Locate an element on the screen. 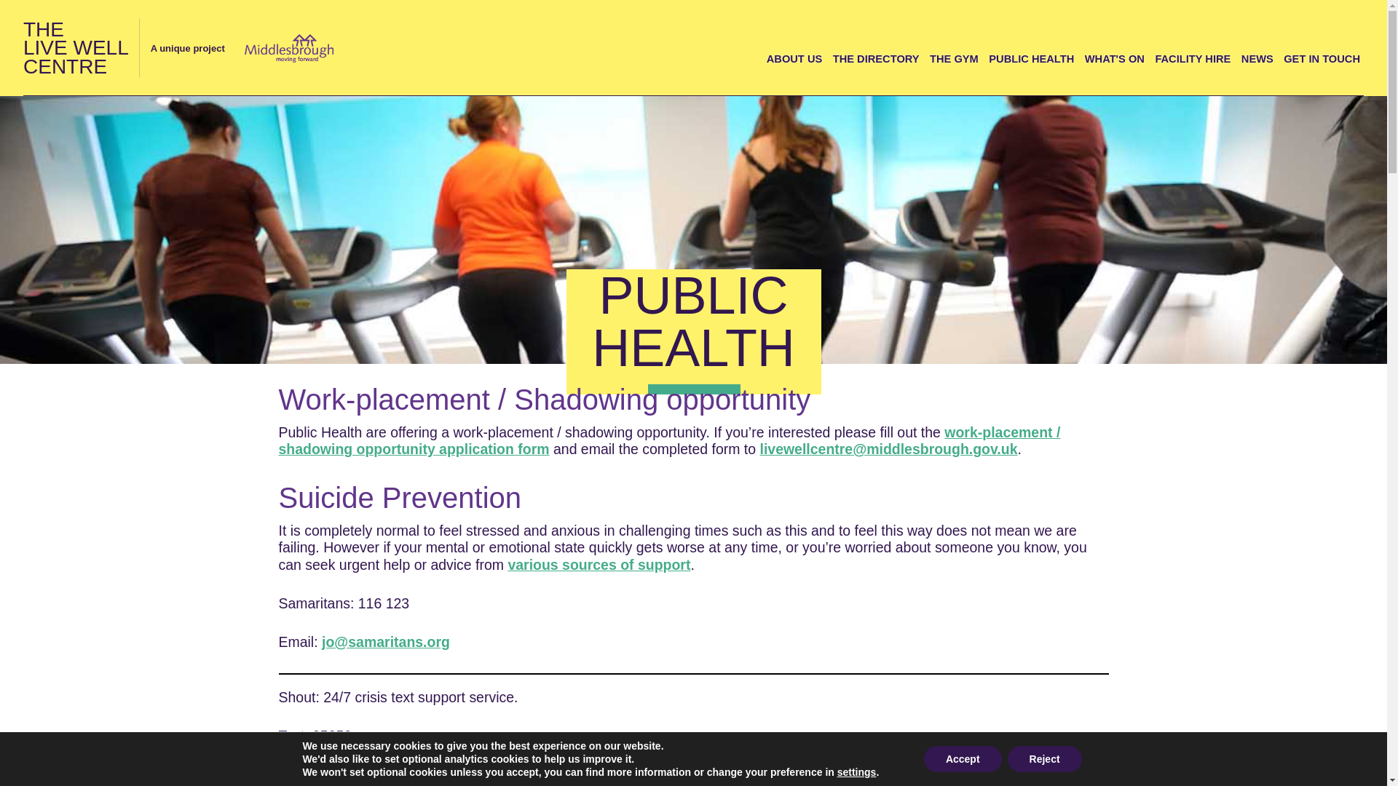  ABOUT US is located at coordinates (794, 58).